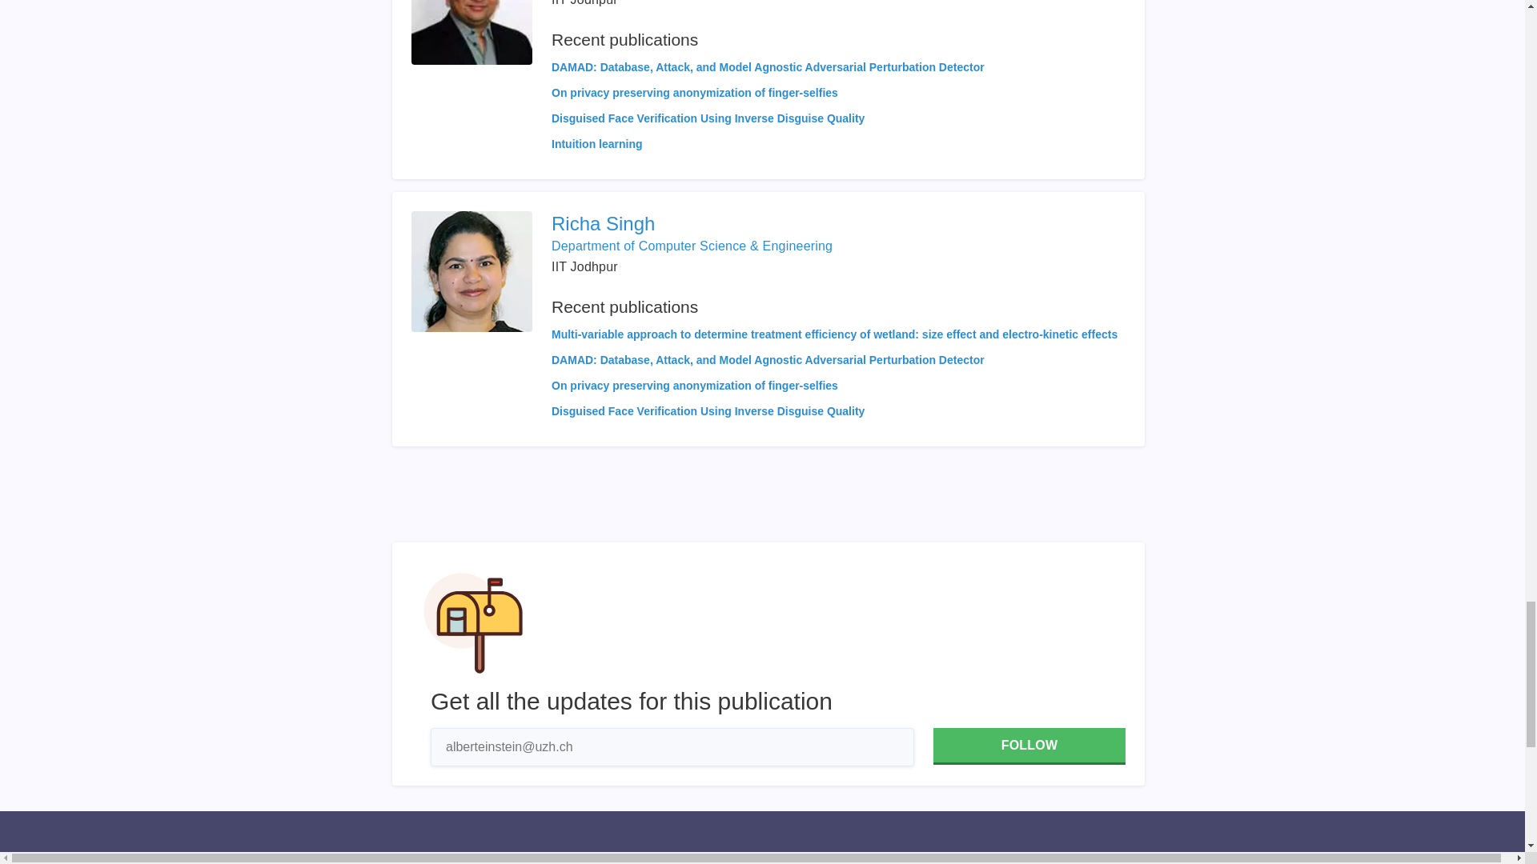 The width and height of the screenshot is (1537, 864). Describe the element at coordinates (473, 623) in the screenshot. I see `Subscribe form hero illustration` at that location.